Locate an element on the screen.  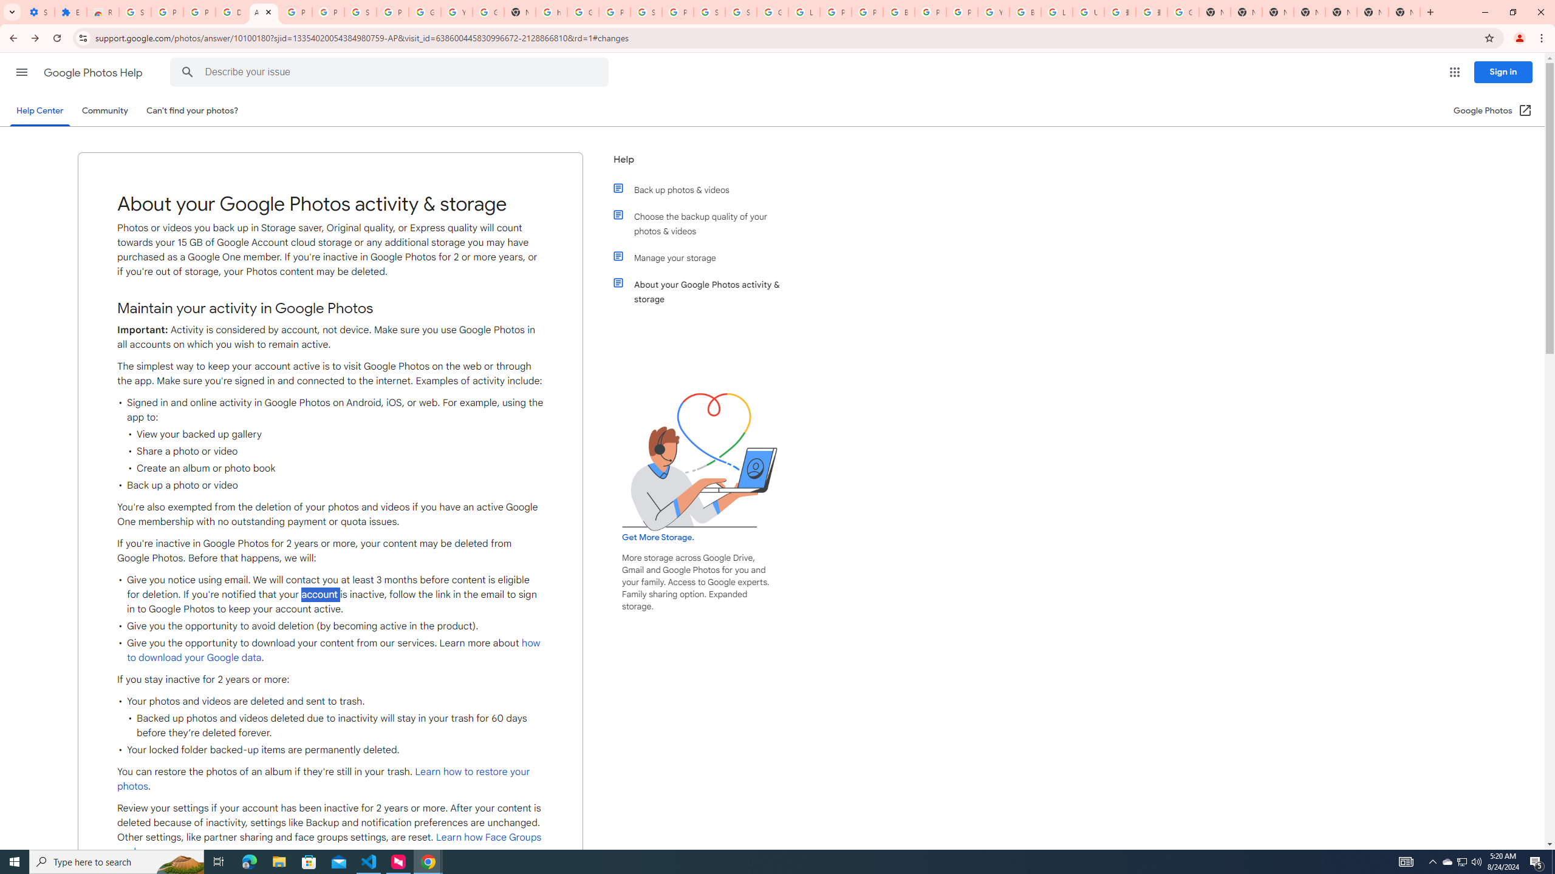
Privacy Help Center - Policies Help is located at coordinates (836, 12).